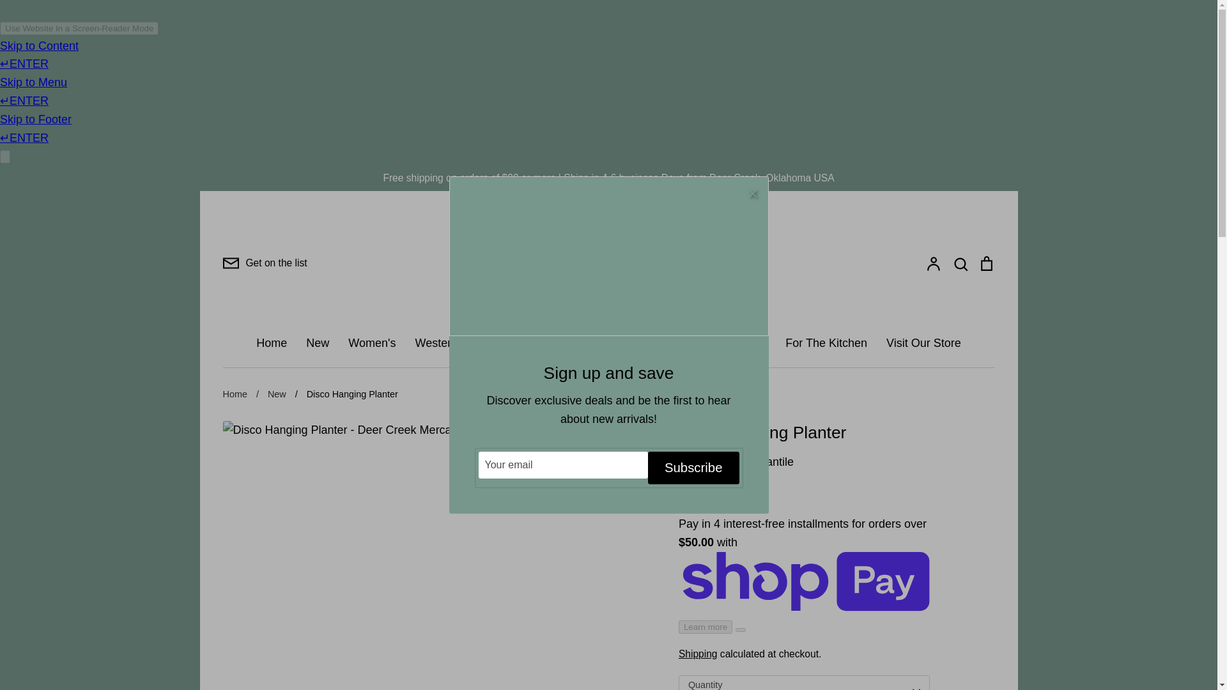  What do you see at coordinates (265, 263) in the screenshot?
I see `Get on the list` at bounding box center [265, 263].